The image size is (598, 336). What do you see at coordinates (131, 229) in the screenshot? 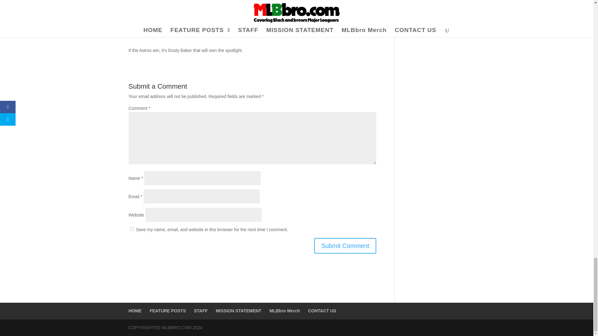
I see `yes` at bounding box center [131, 229].